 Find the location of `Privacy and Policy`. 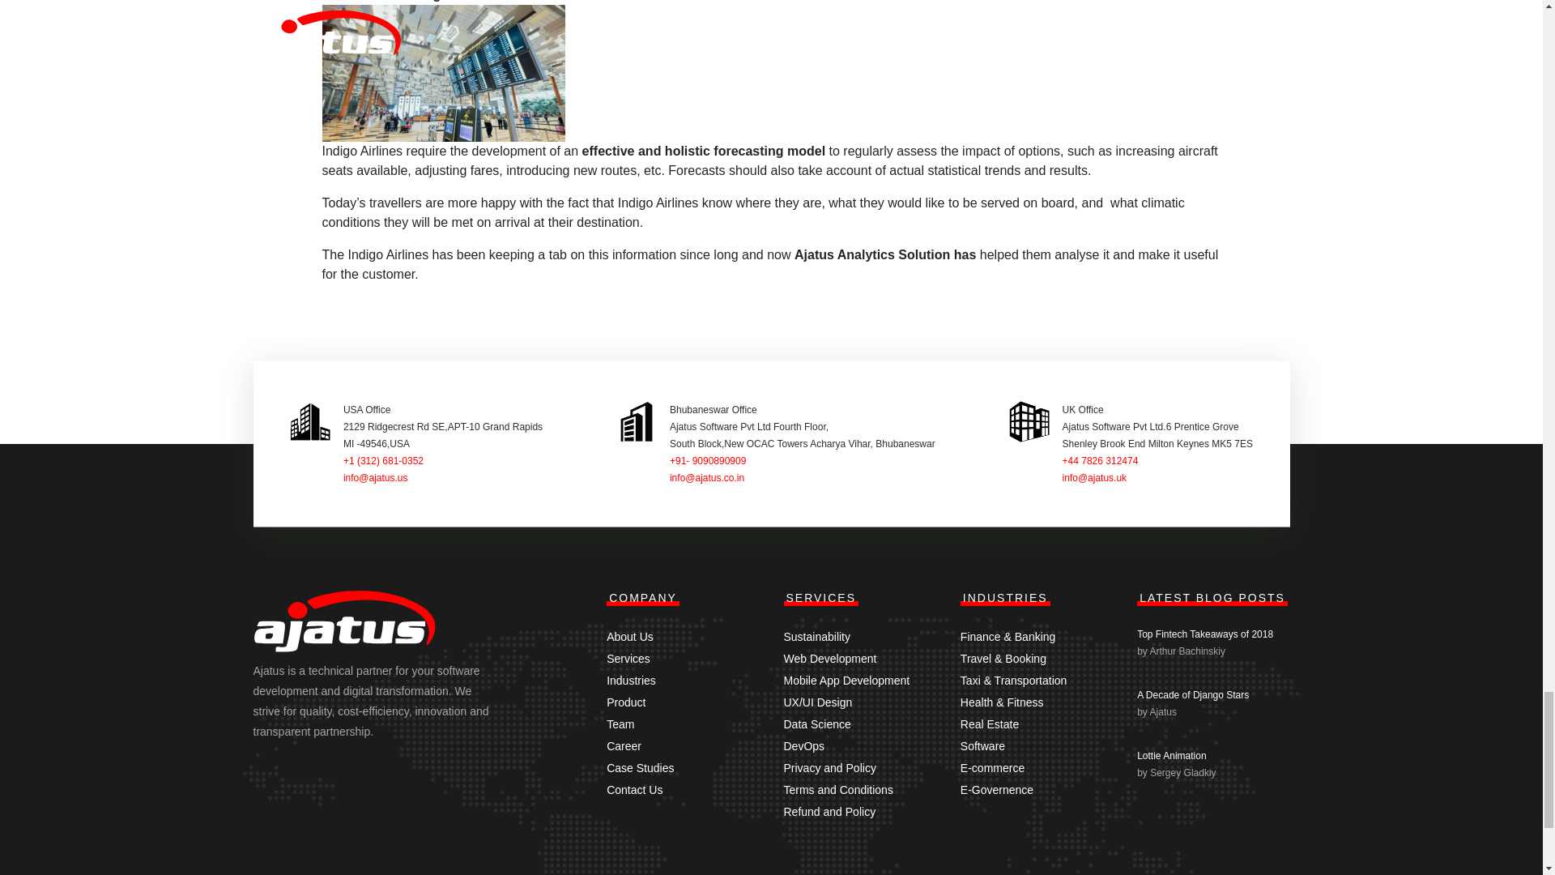

Privacy and Policy is located at coordinates (829, 767).